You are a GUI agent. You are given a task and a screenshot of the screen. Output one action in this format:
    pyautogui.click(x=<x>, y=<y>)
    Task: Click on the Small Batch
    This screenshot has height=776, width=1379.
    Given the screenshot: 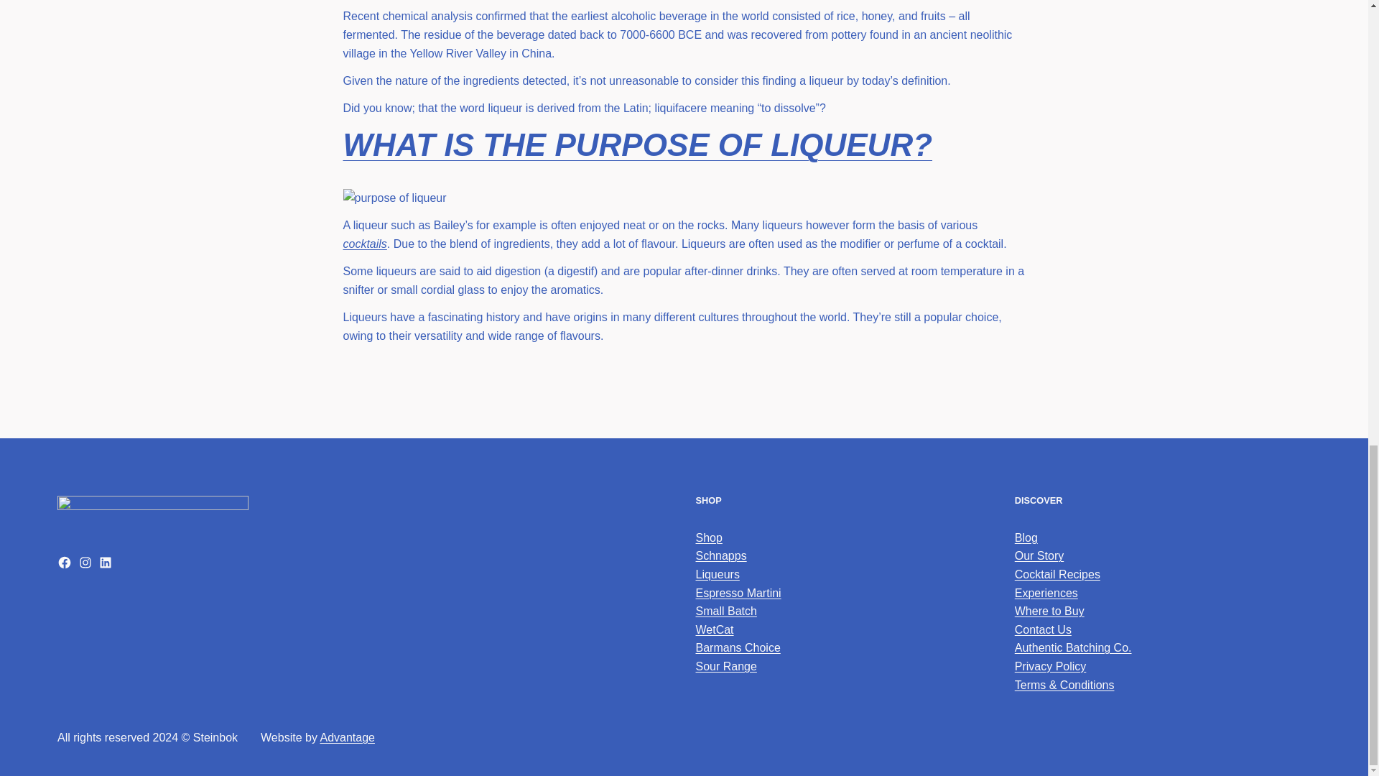 What is the action you would take?
    pyautogui.click(x=725, y=611)
    